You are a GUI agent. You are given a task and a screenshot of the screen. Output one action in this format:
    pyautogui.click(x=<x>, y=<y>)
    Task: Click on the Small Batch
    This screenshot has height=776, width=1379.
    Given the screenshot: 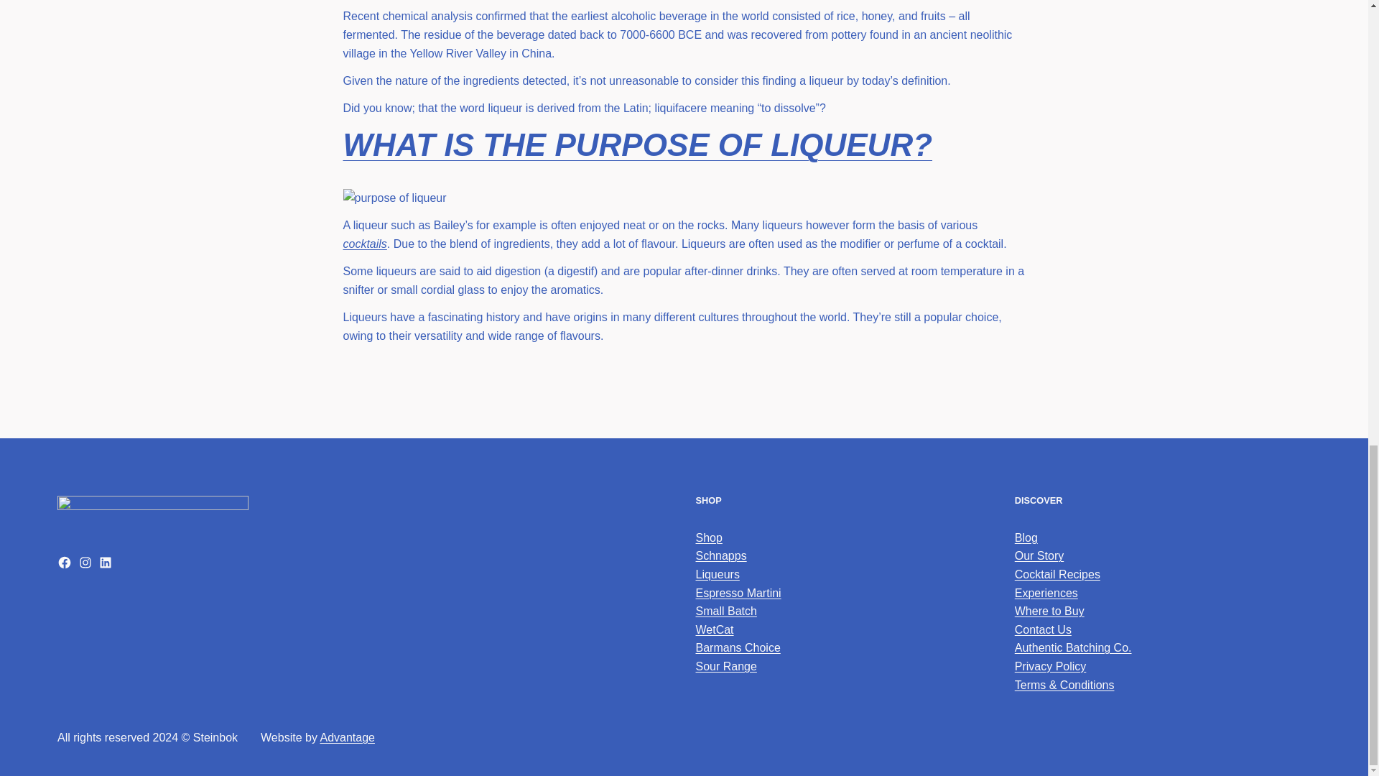 What is the action you would take?
    pyautogui.click(x=725, y=611)
    